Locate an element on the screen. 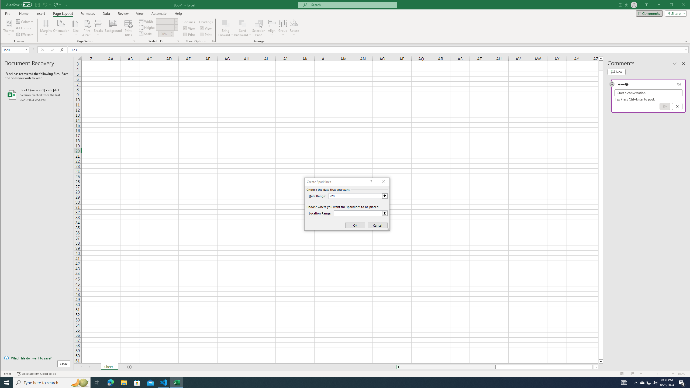  Task Pane Options is located at coordinates (675, 64).